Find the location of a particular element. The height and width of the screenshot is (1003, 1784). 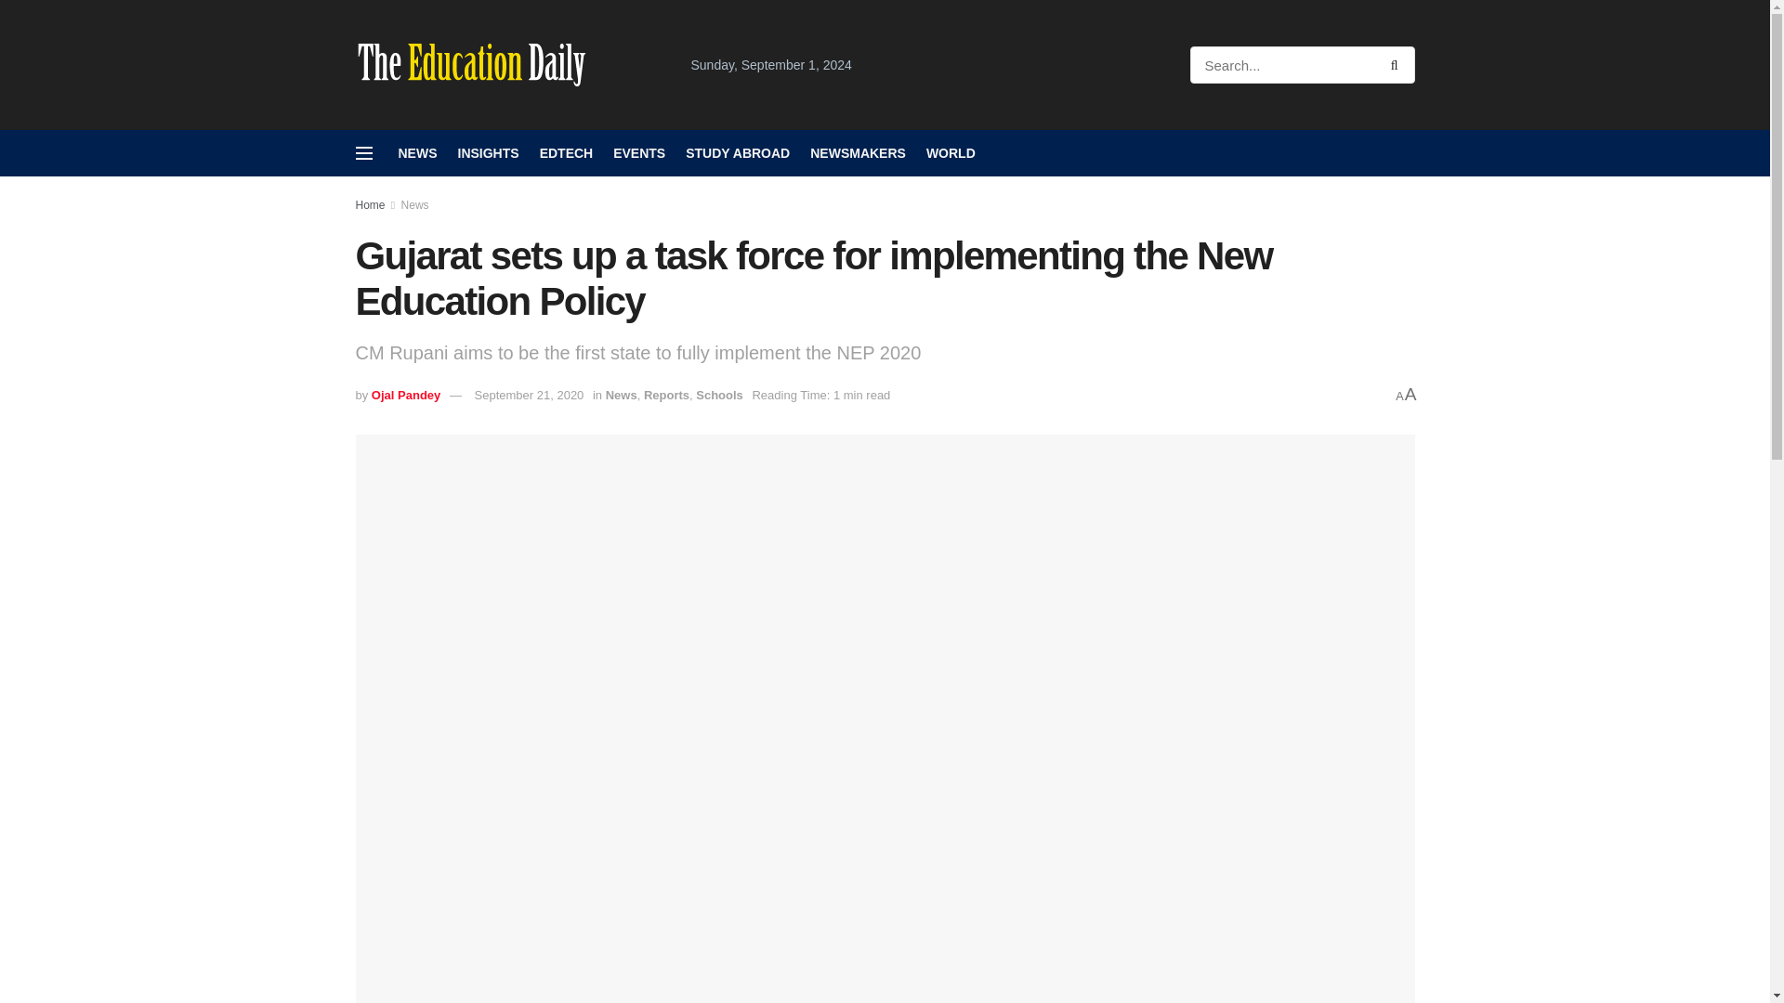

Home is located at coordinates (370, 204).